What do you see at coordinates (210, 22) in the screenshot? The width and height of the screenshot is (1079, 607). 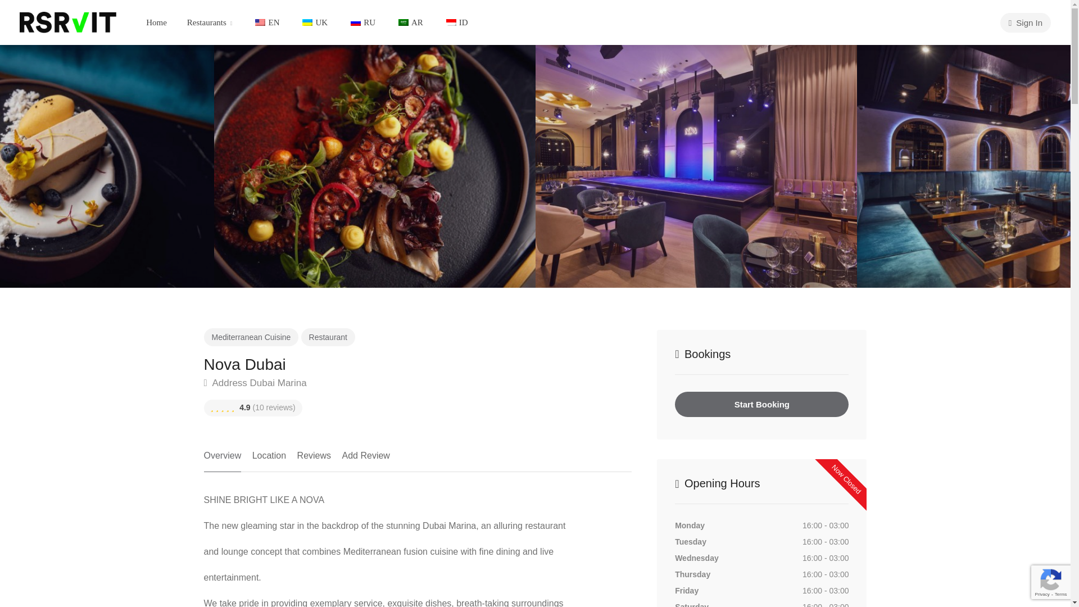 I see `Restaurants` at bounding box center [210, 22].